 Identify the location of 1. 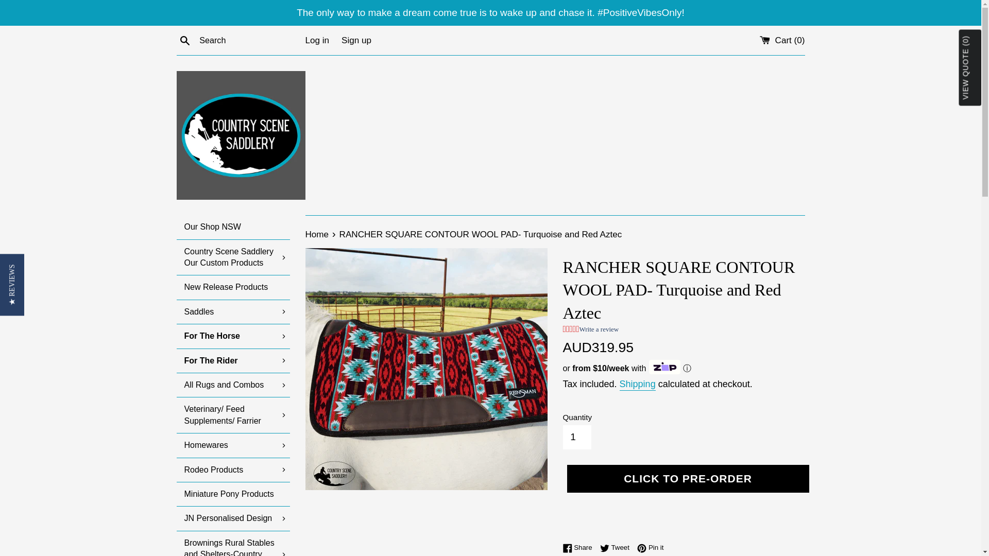
(576, 437).